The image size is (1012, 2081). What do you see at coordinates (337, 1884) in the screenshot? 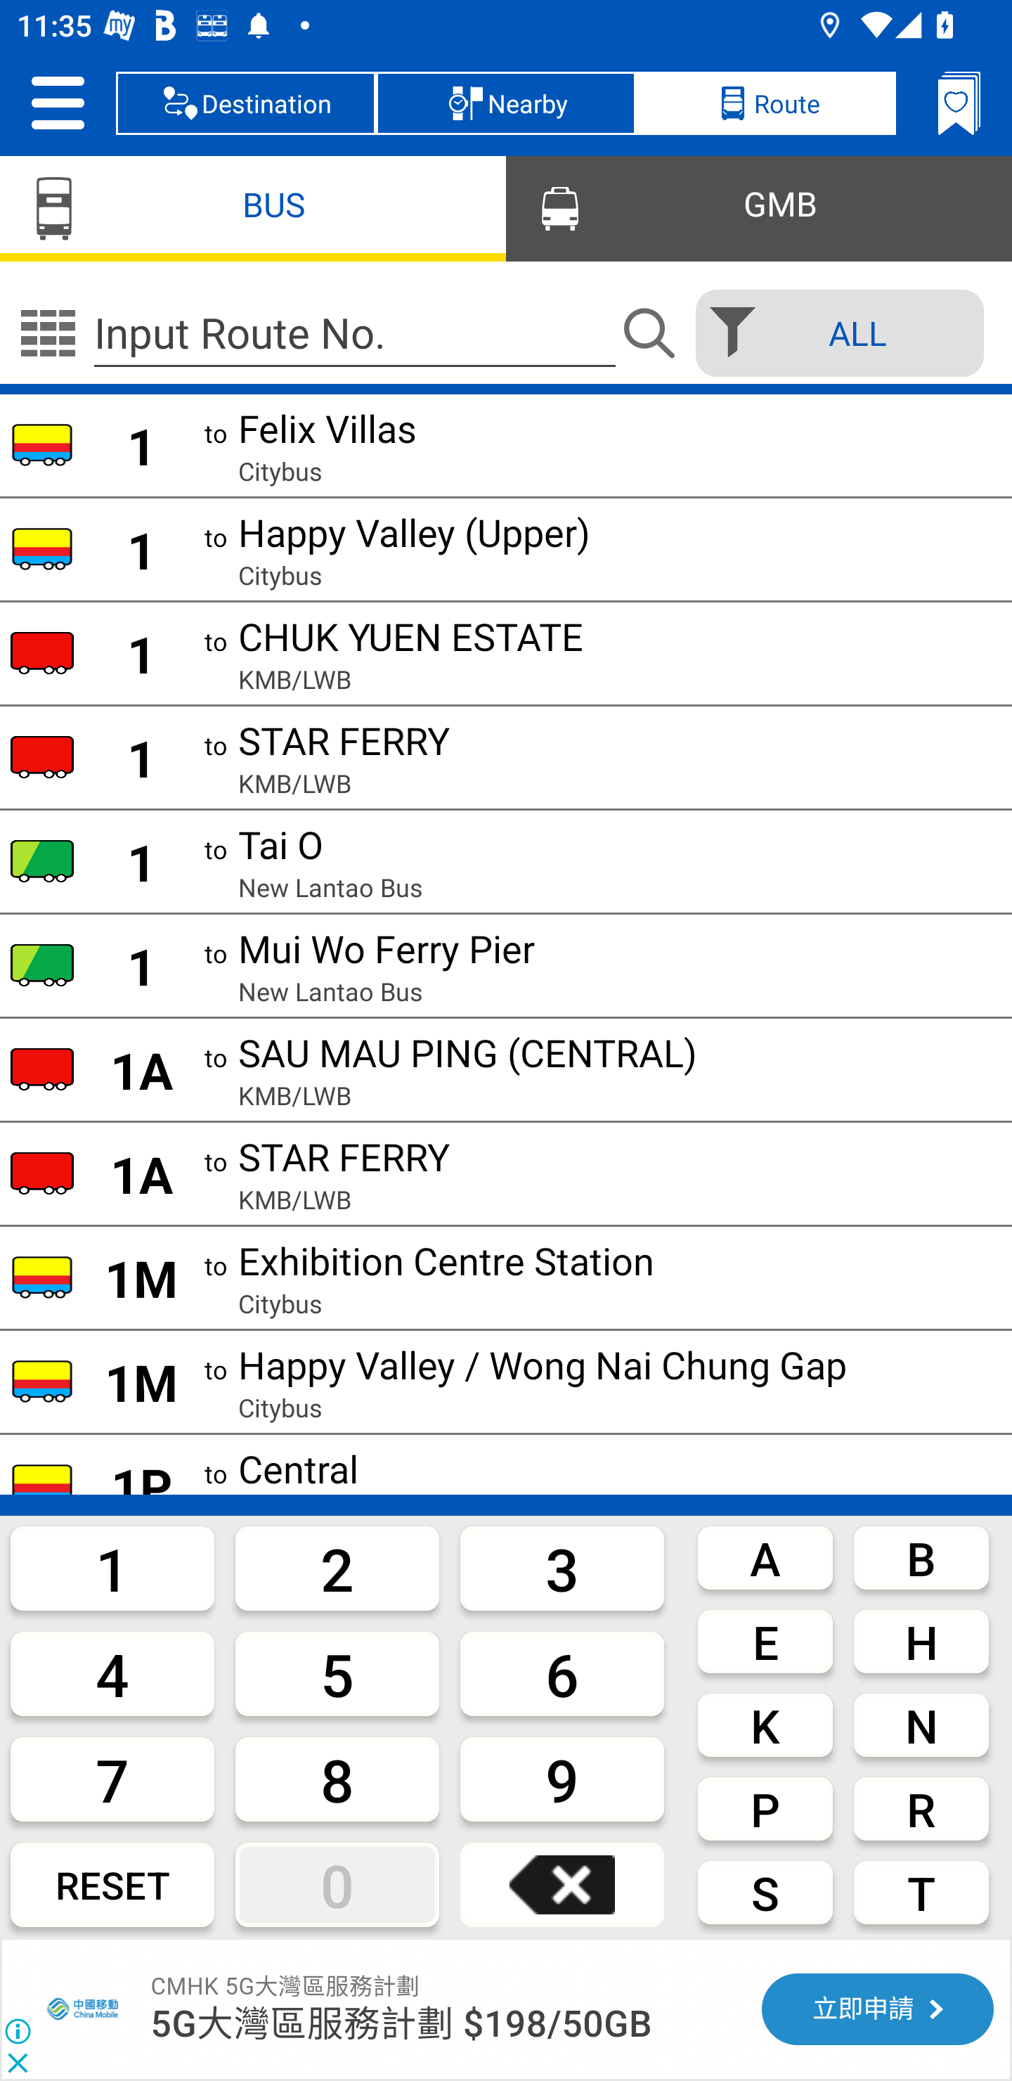
I see `0` at bounding box center [337, 1884].